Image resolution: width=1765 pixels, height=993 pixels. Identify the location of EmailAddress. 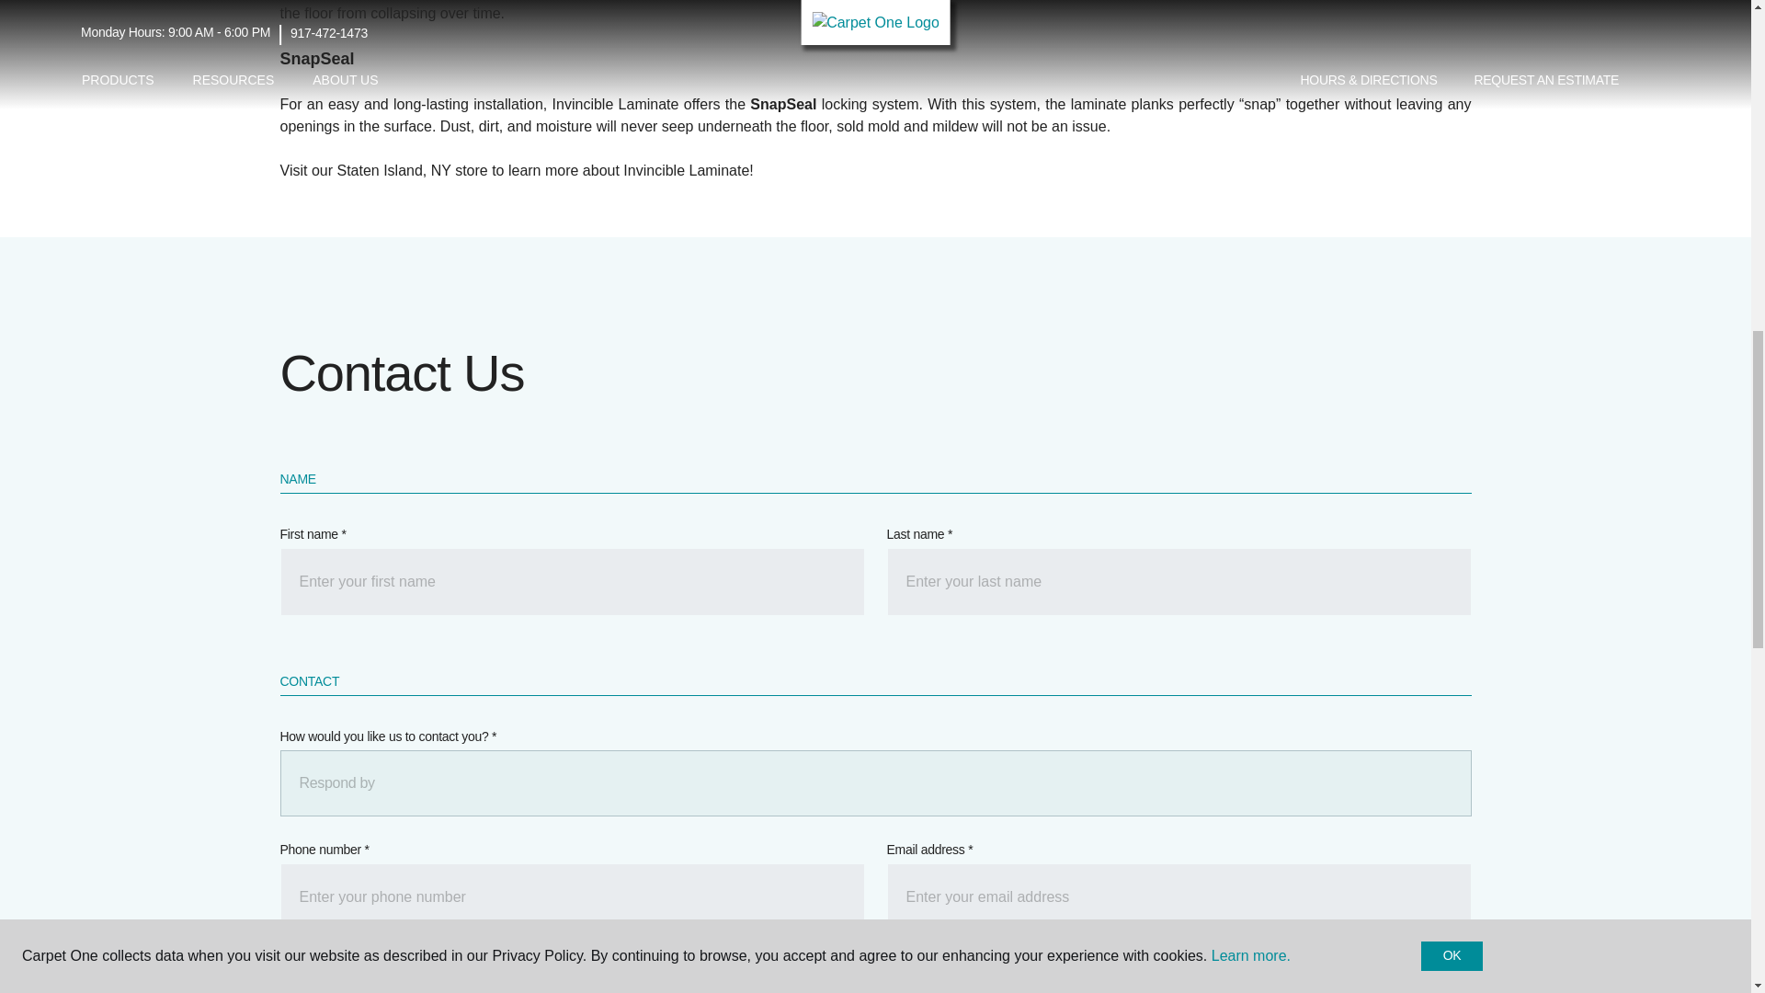
(1178, 897).